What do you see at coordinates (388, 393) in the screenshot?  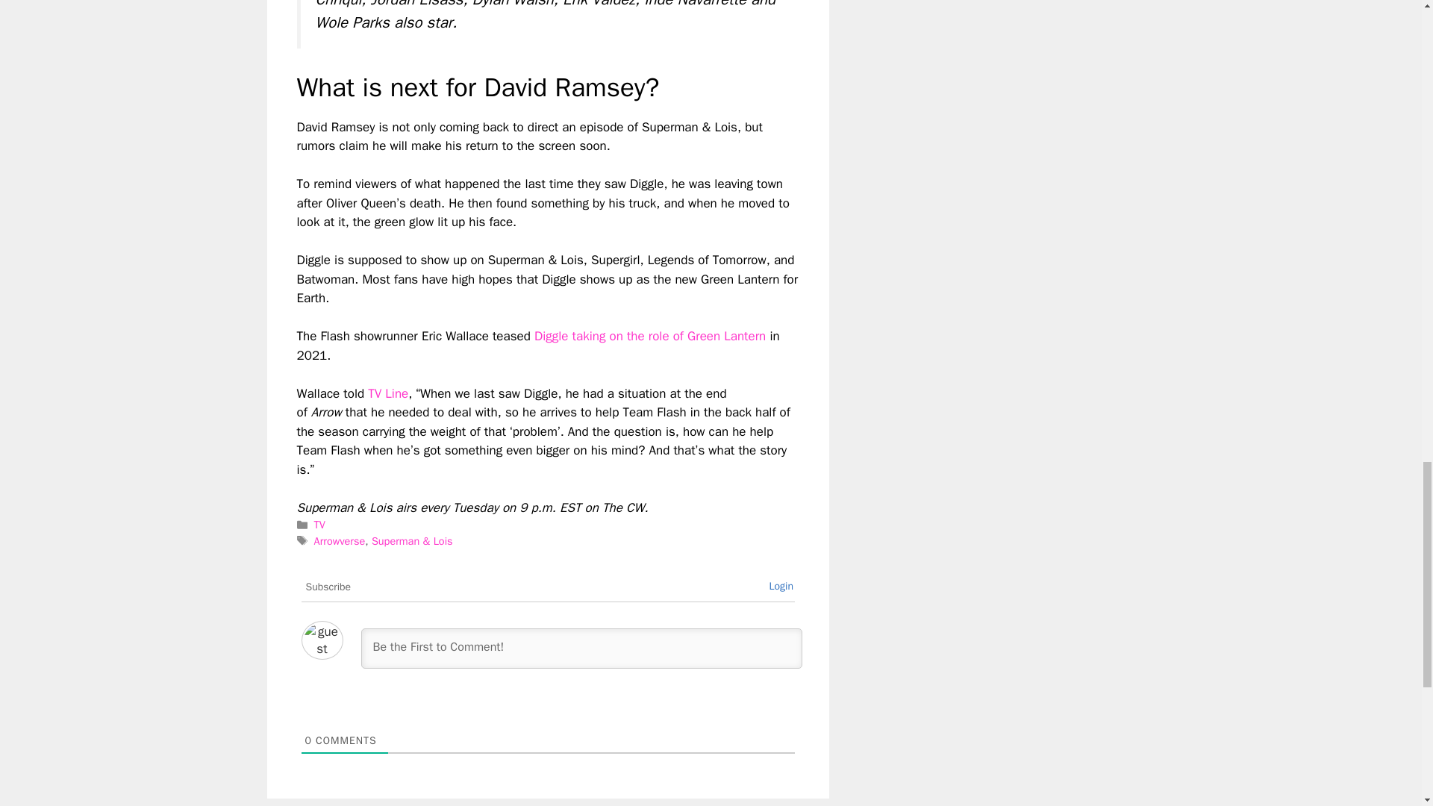 I see `TV Line` at bounding box center [388, 393].